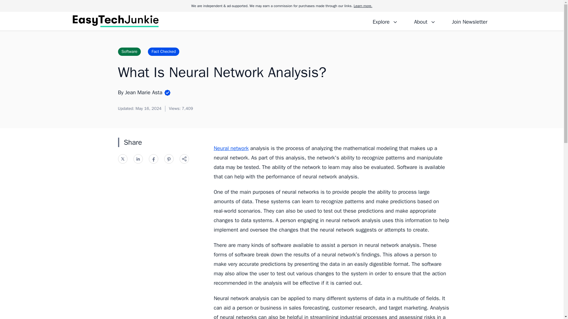 The image size is (568, 319). I want to click on Fact Checked, so click(163, 51).